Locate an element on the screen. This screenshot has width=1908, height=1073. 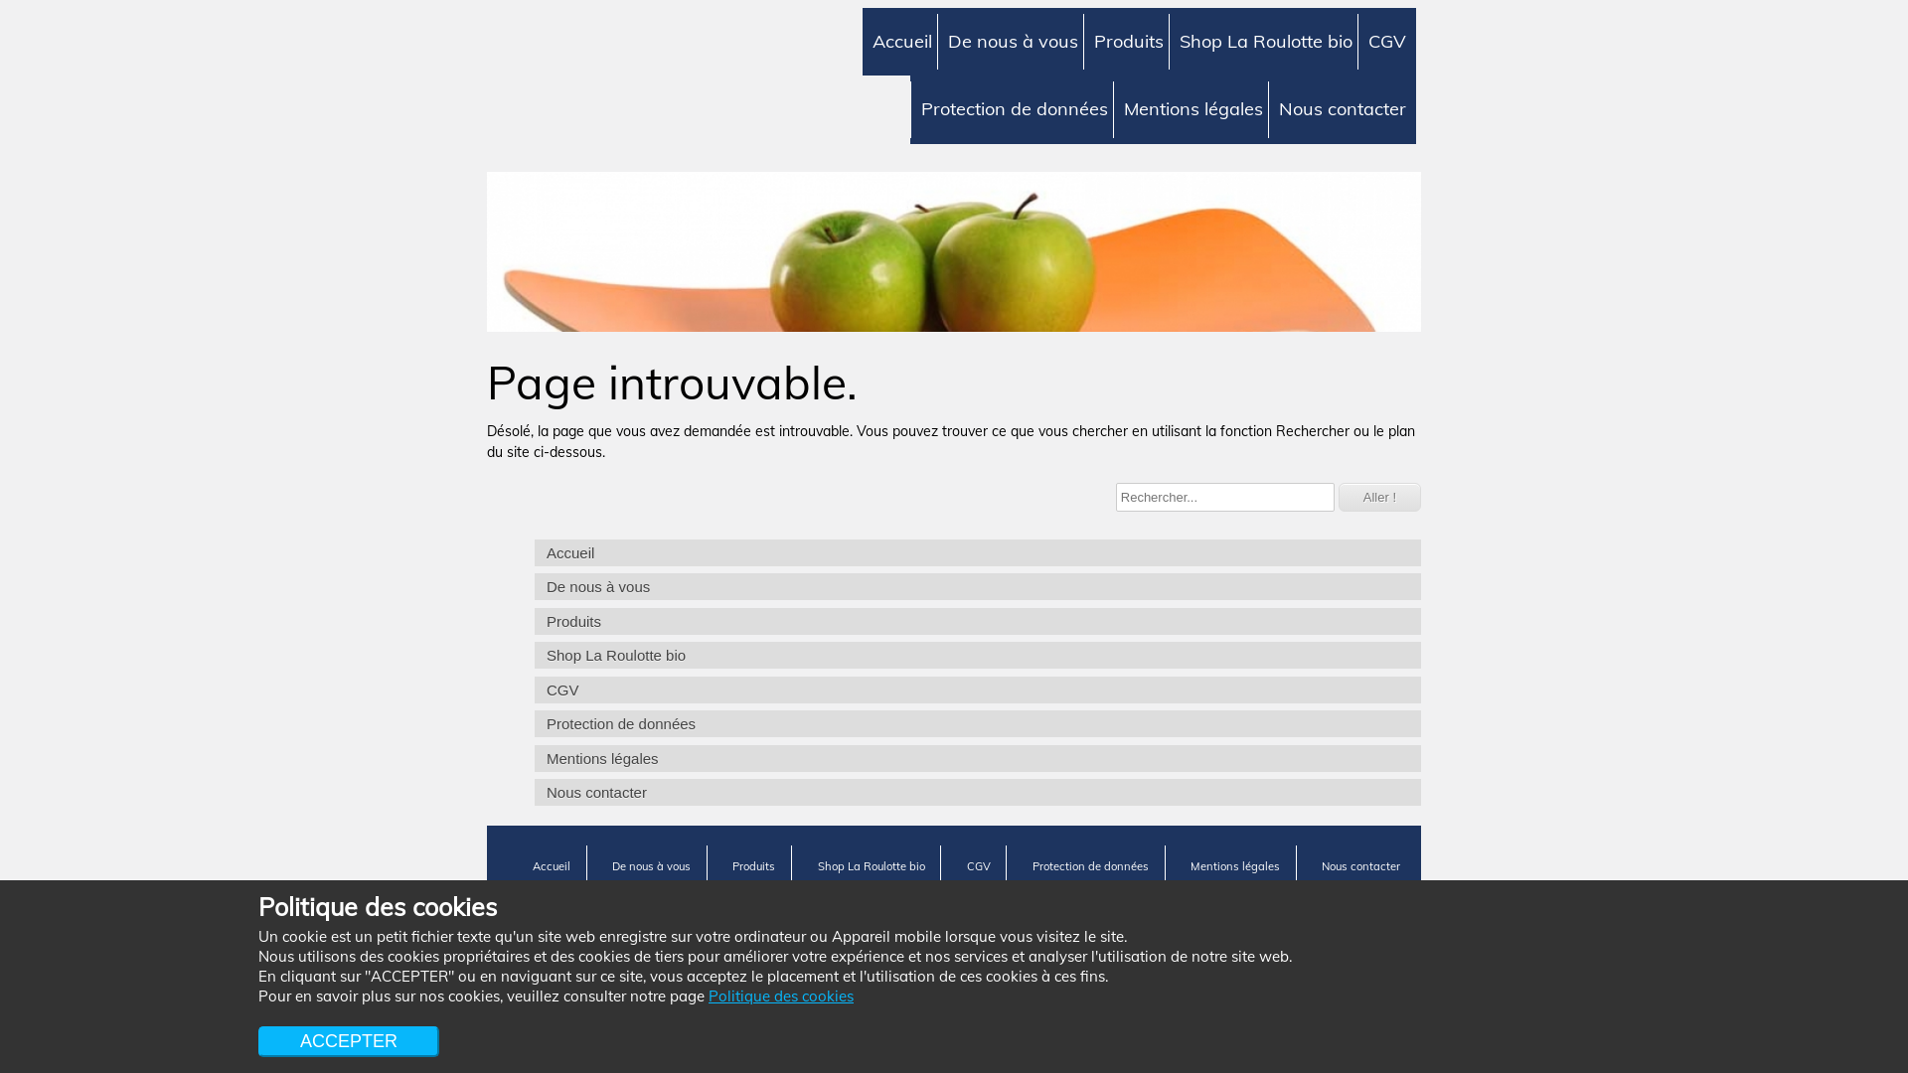
Shop La Roulotte bio is located at coordinates (978, 656).